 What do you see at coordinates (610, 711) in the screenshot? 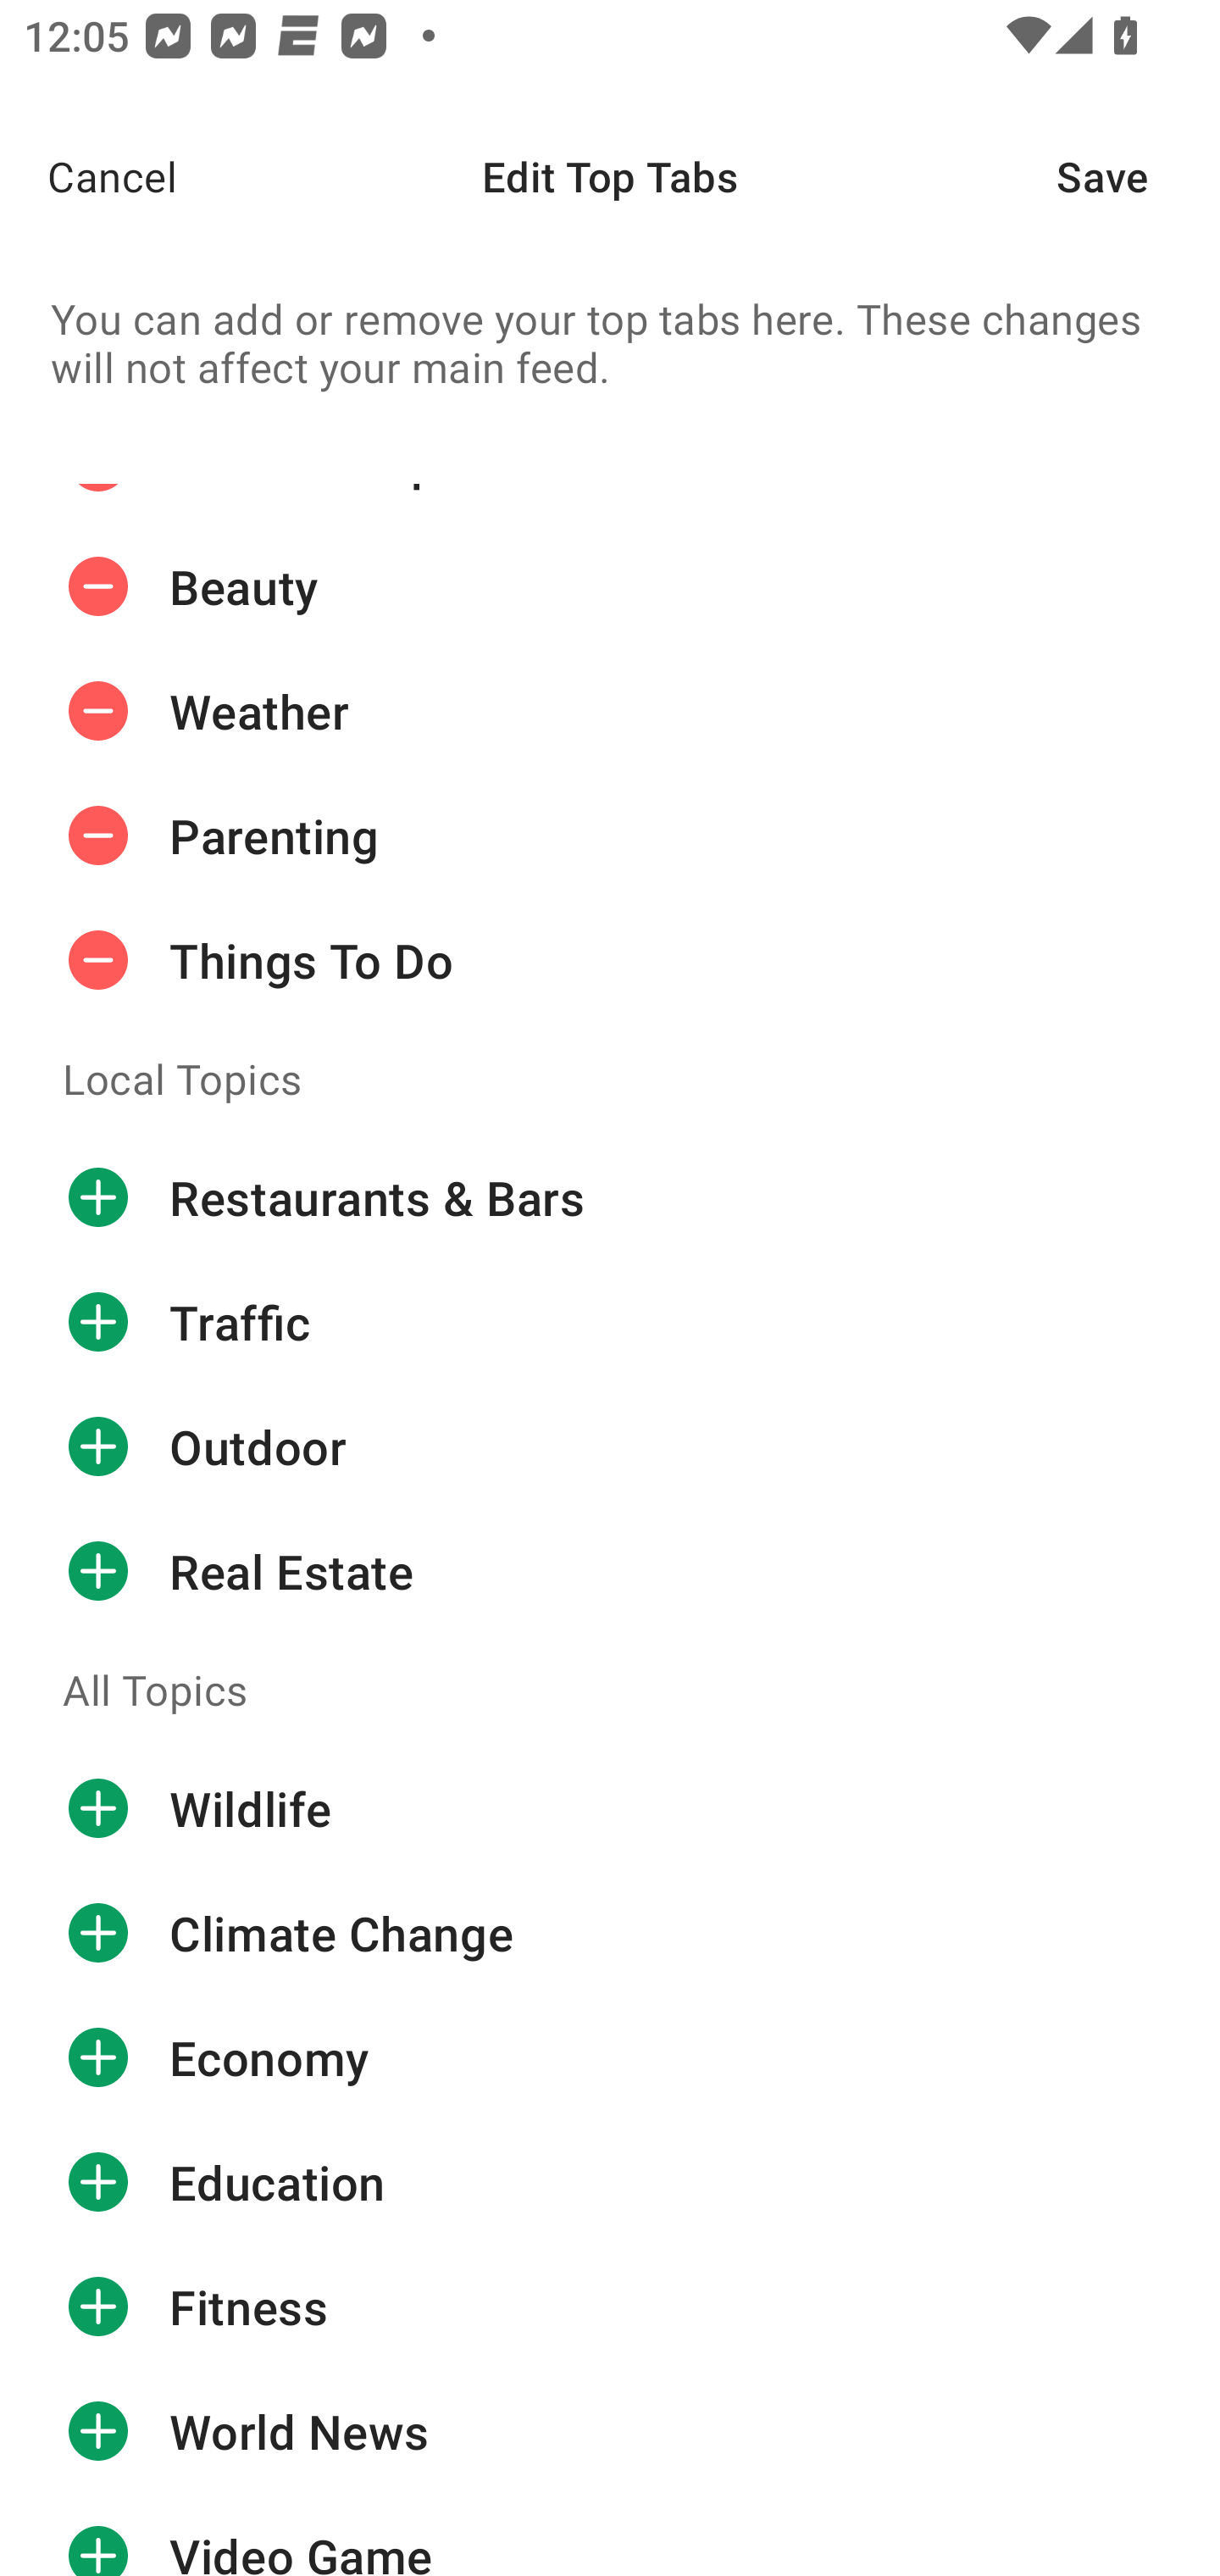
I see `Weather` at bounding box center [610, 711].